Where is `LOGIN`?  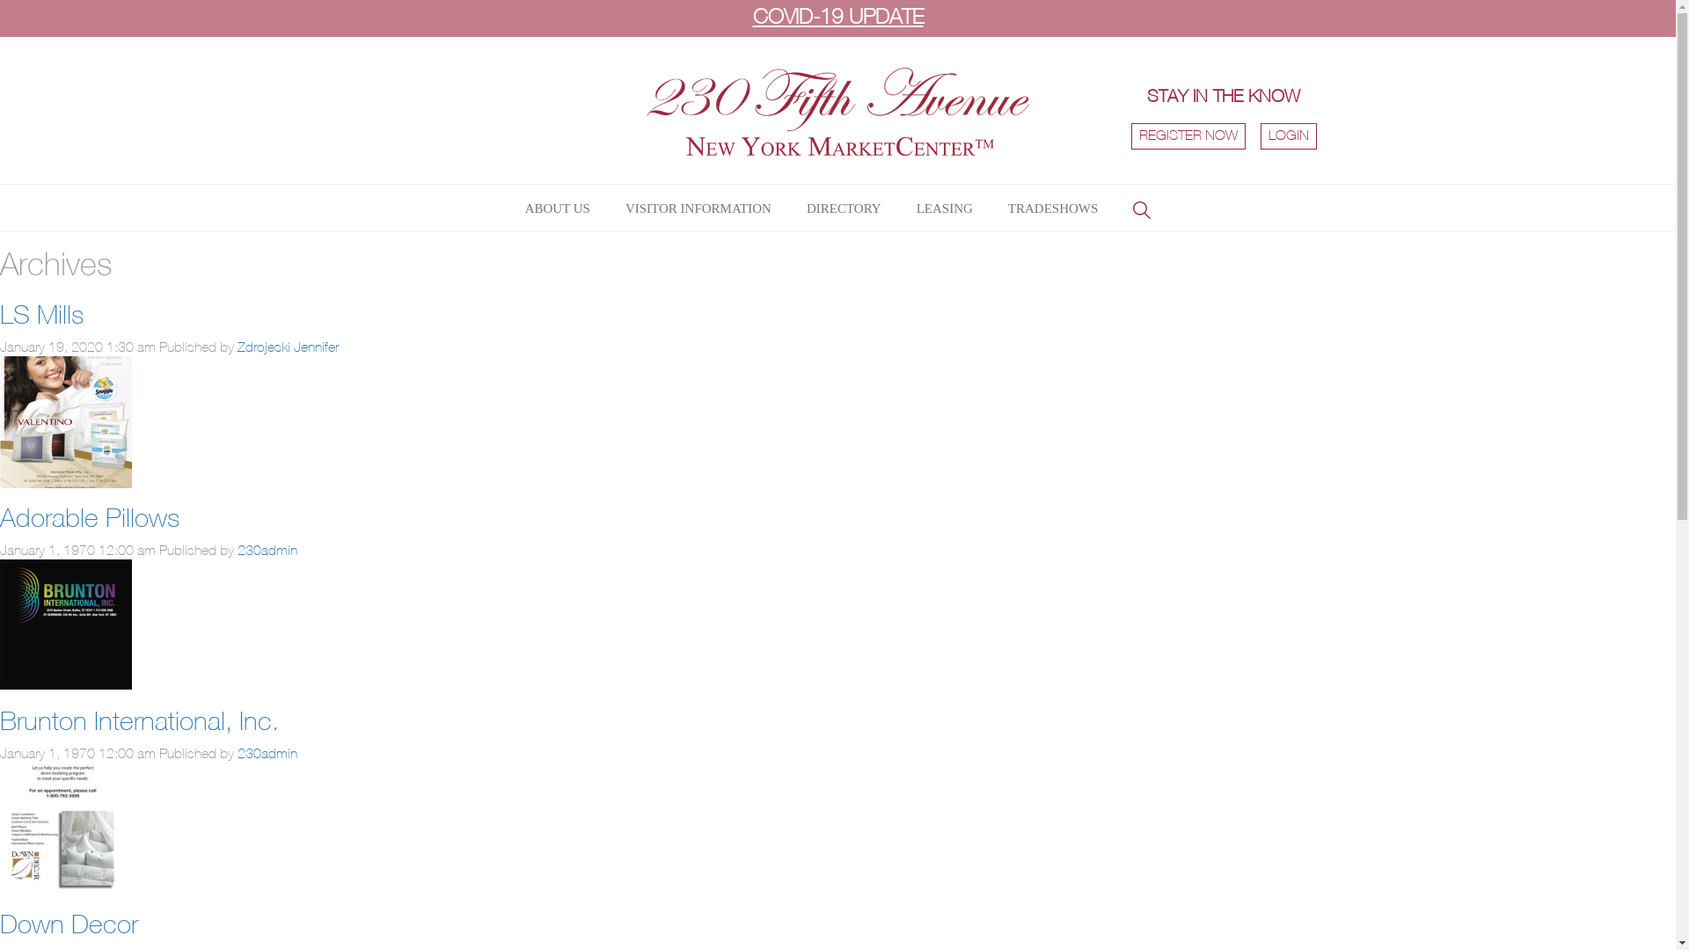 LOGIN is located at coordinates (1289, 136).